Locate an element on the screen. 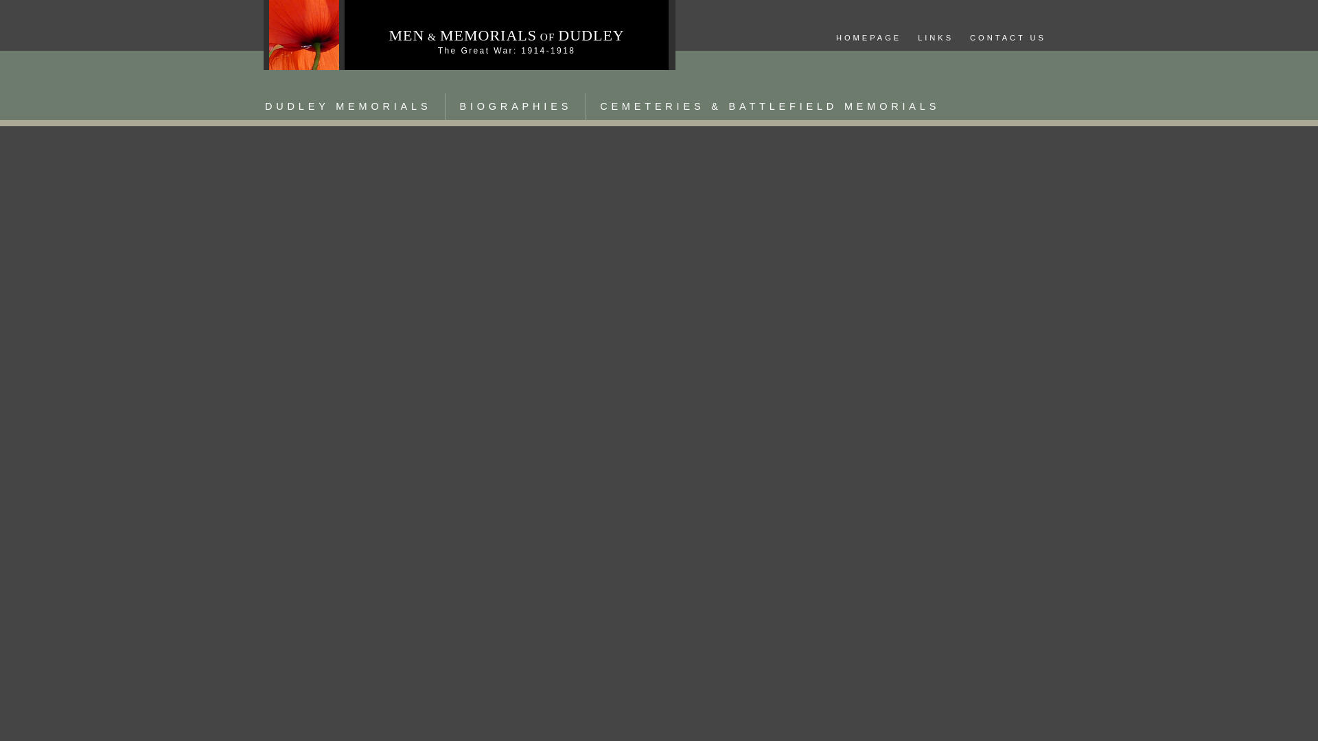 The width and height of the screenshot is (1318, 741). LINKS is located at coordinates (935, 38).